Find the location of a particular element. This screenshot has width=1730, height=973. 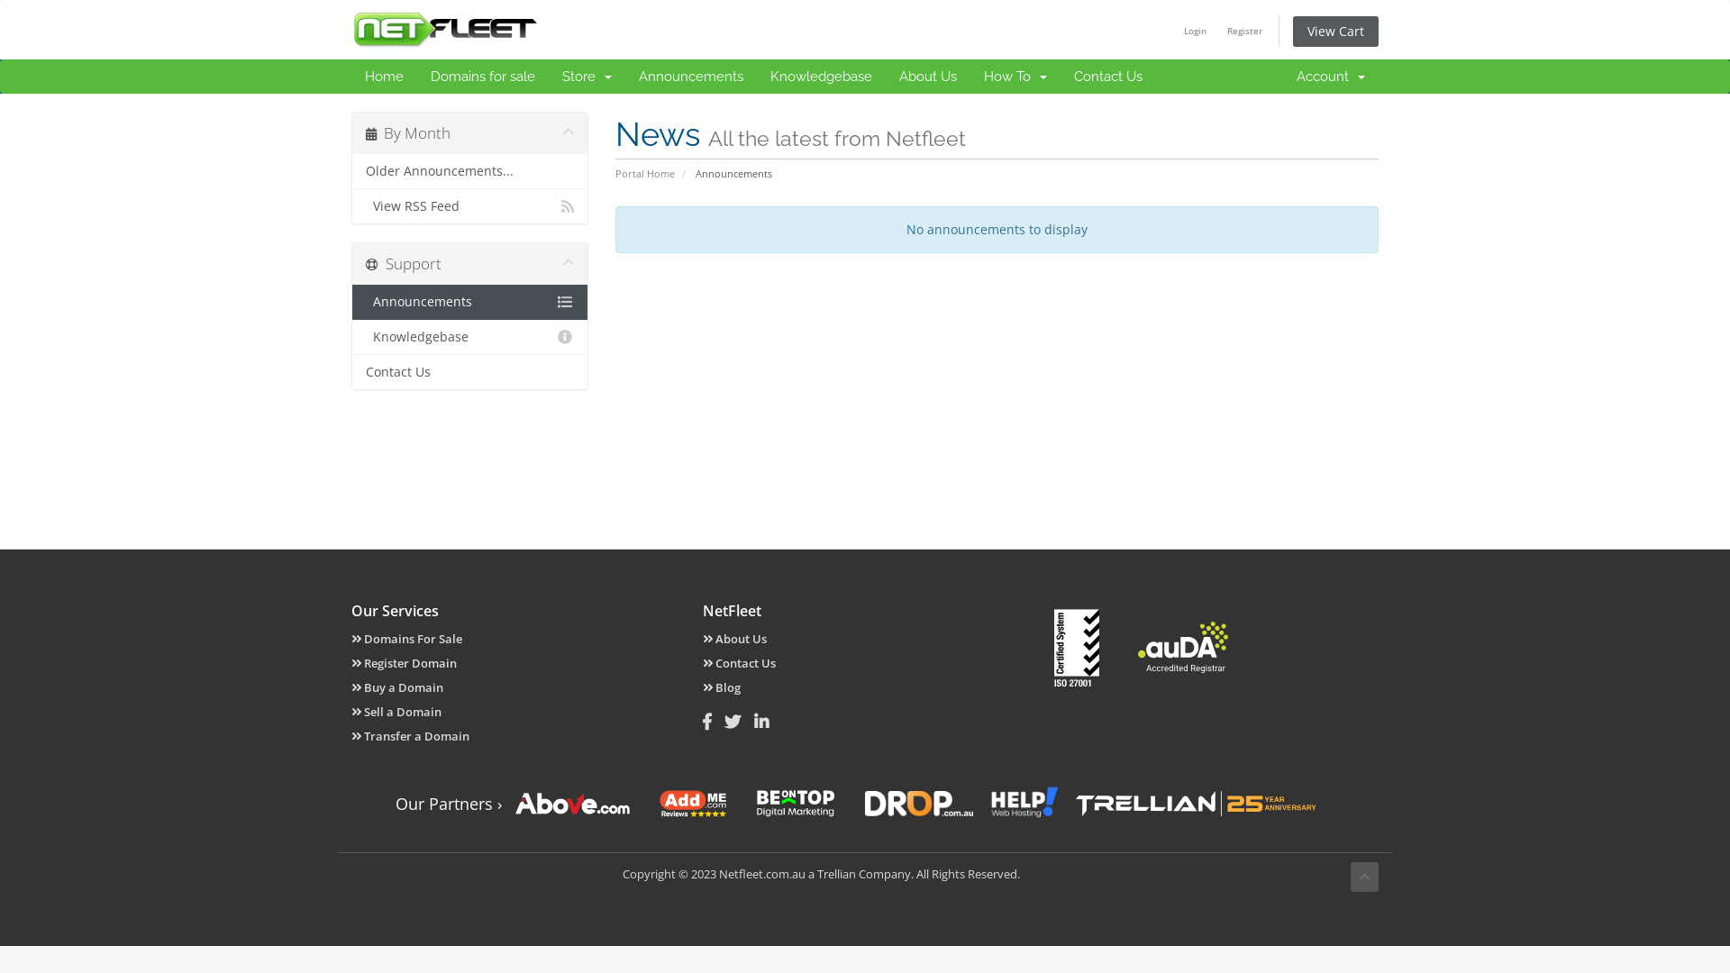

Sell a Domain is located at coordinates (396, 712).